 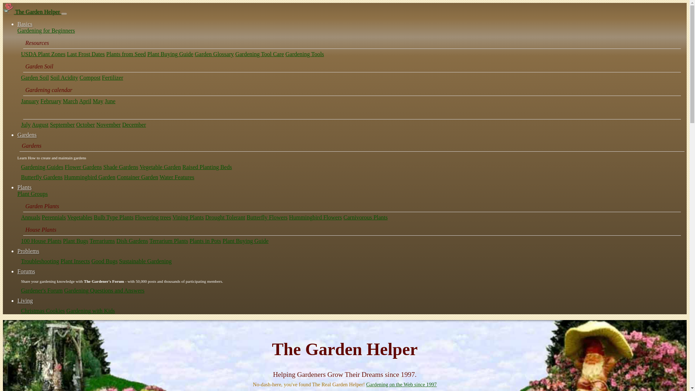 What do you see at coordinates (214, 54) in the screenshot?
I see `Garden Glossary` at bounding box center [214, 54].